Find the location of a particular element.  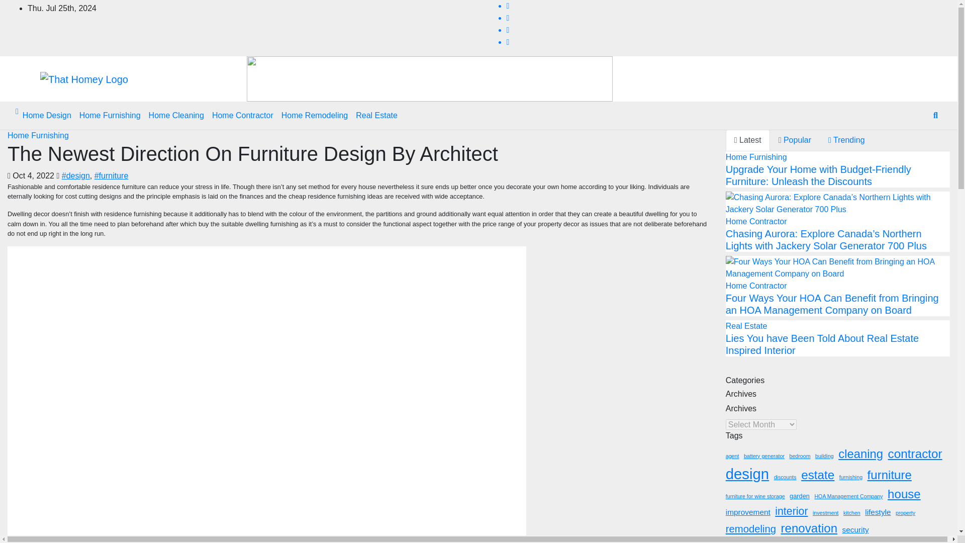

Home Furnishing is located at coordinates (38, 135).